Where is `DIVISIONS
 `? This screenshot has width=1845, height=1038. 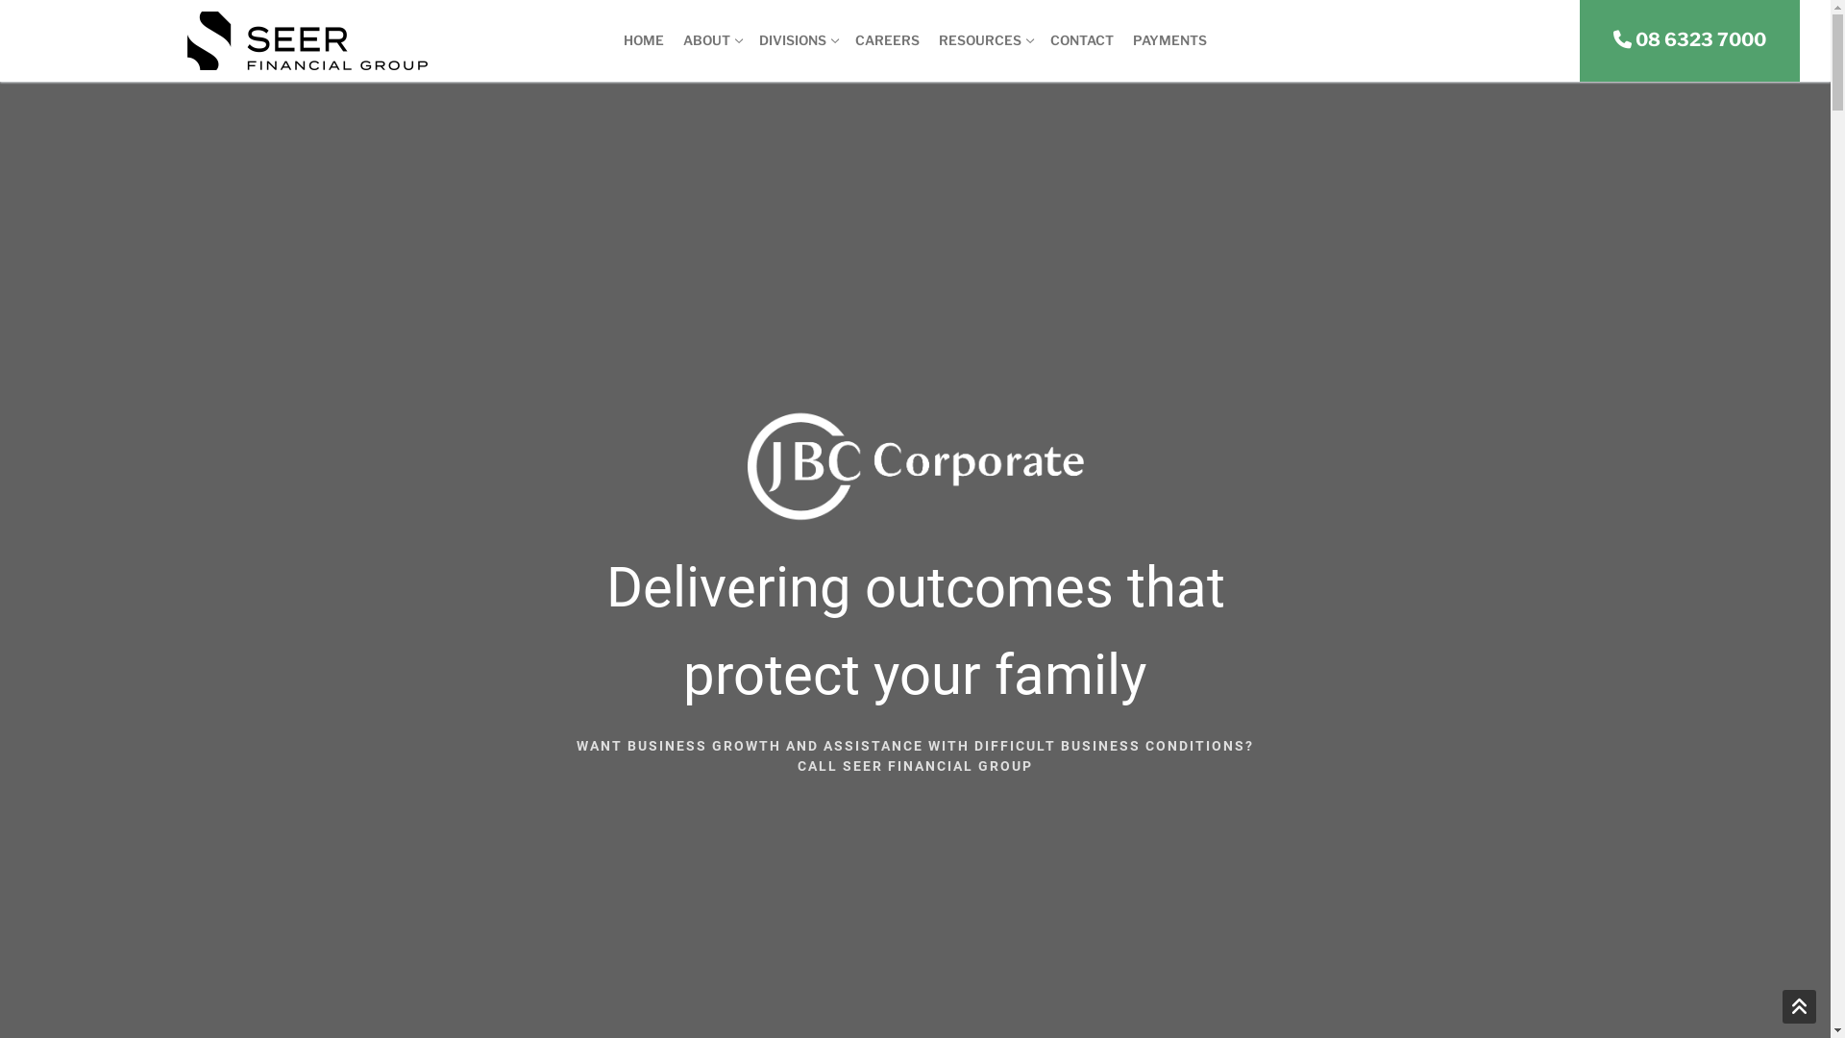
DIVISIONS
  is located at coordinates (798, 41).